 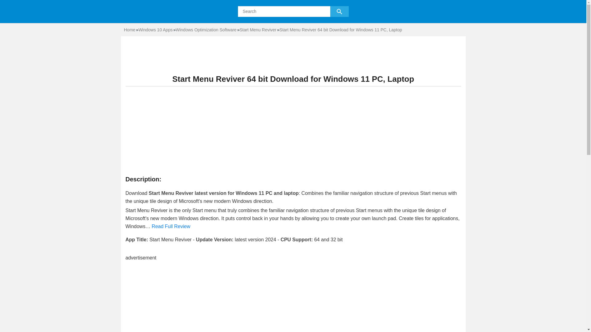 What do you see at coordinates (145, 17) in the screenshot?
I see `FilesWin` at bounding box center [145, 17].